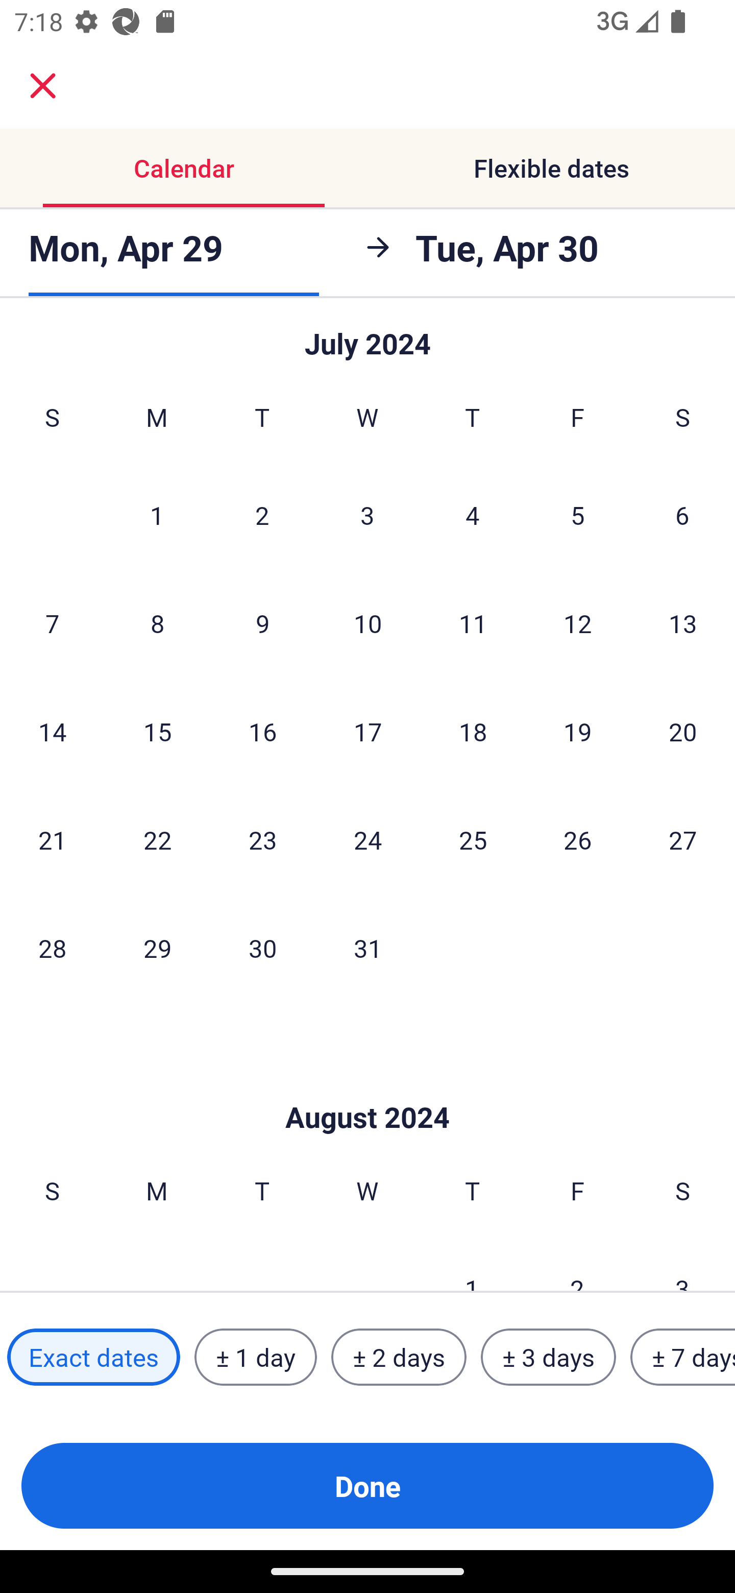 The height and width of the screenshot is (1593, 735). Describe the element at coordinates (157, 514) in the screenshot. I see `1 Monday, July 1, 2024` at that location.